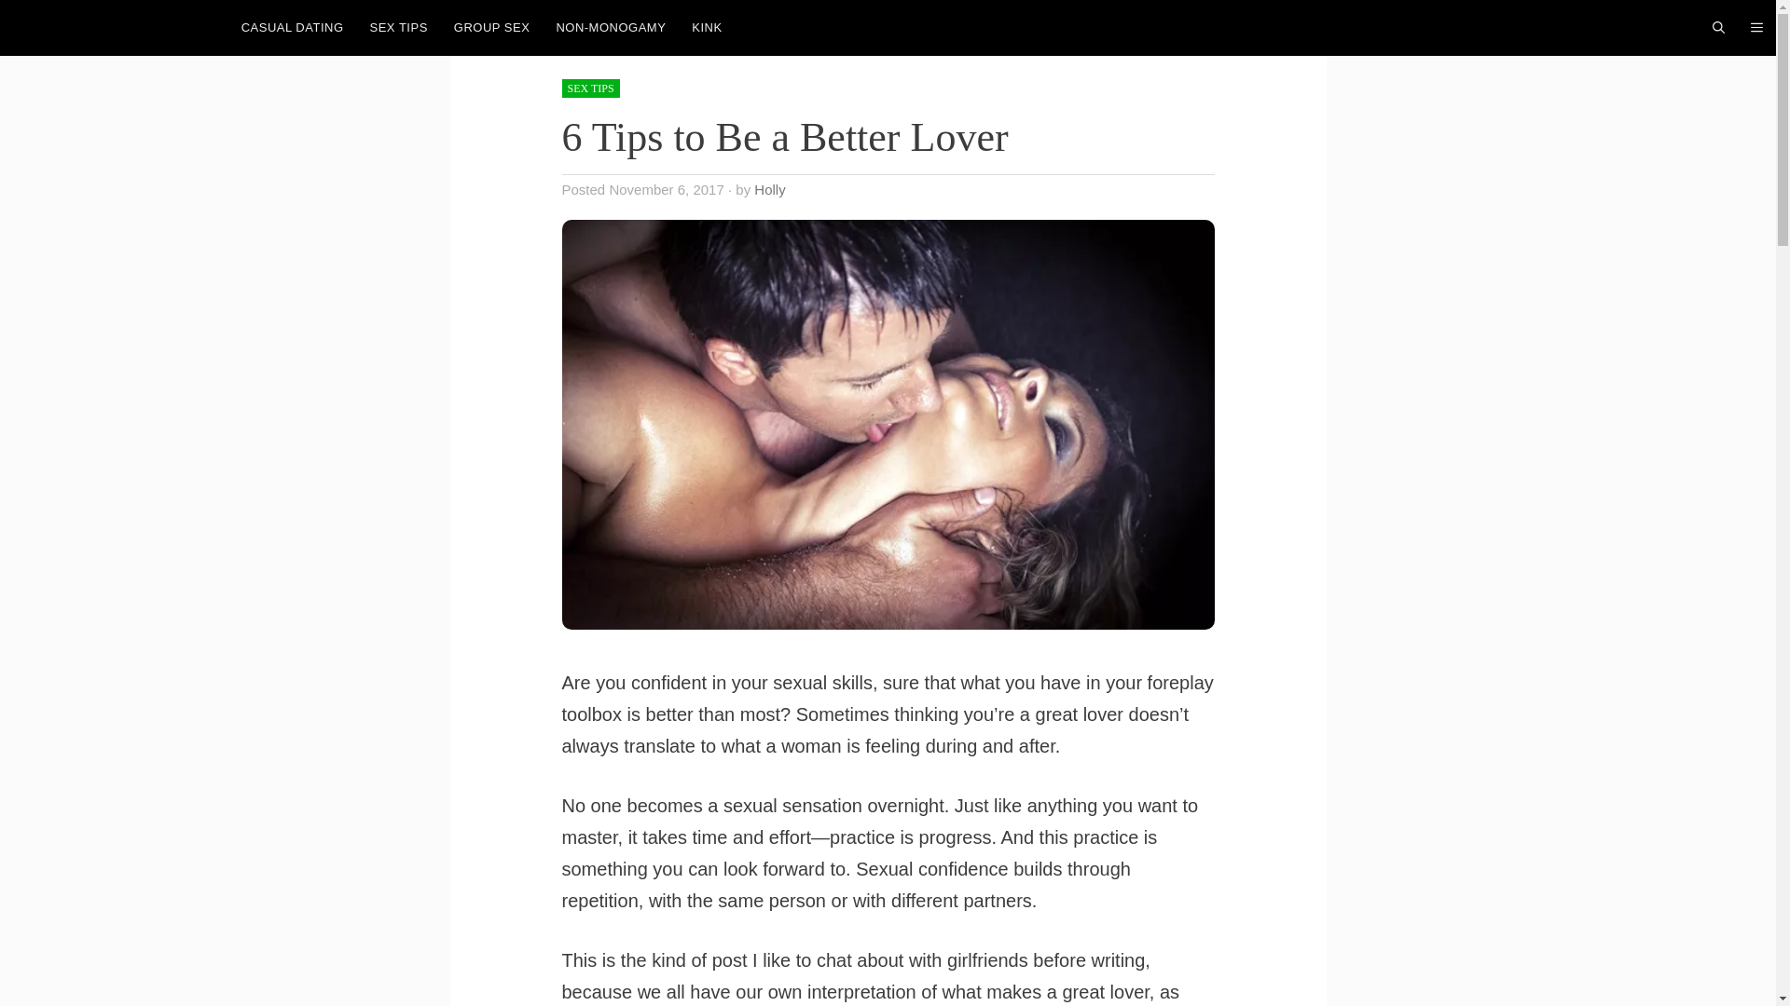 The height and width of the screenshot is (1006, 1790). What do you see at coordinates (590, 88) in the screenshot?
I see `SEX TIPS` at bounding box center [590, 88].